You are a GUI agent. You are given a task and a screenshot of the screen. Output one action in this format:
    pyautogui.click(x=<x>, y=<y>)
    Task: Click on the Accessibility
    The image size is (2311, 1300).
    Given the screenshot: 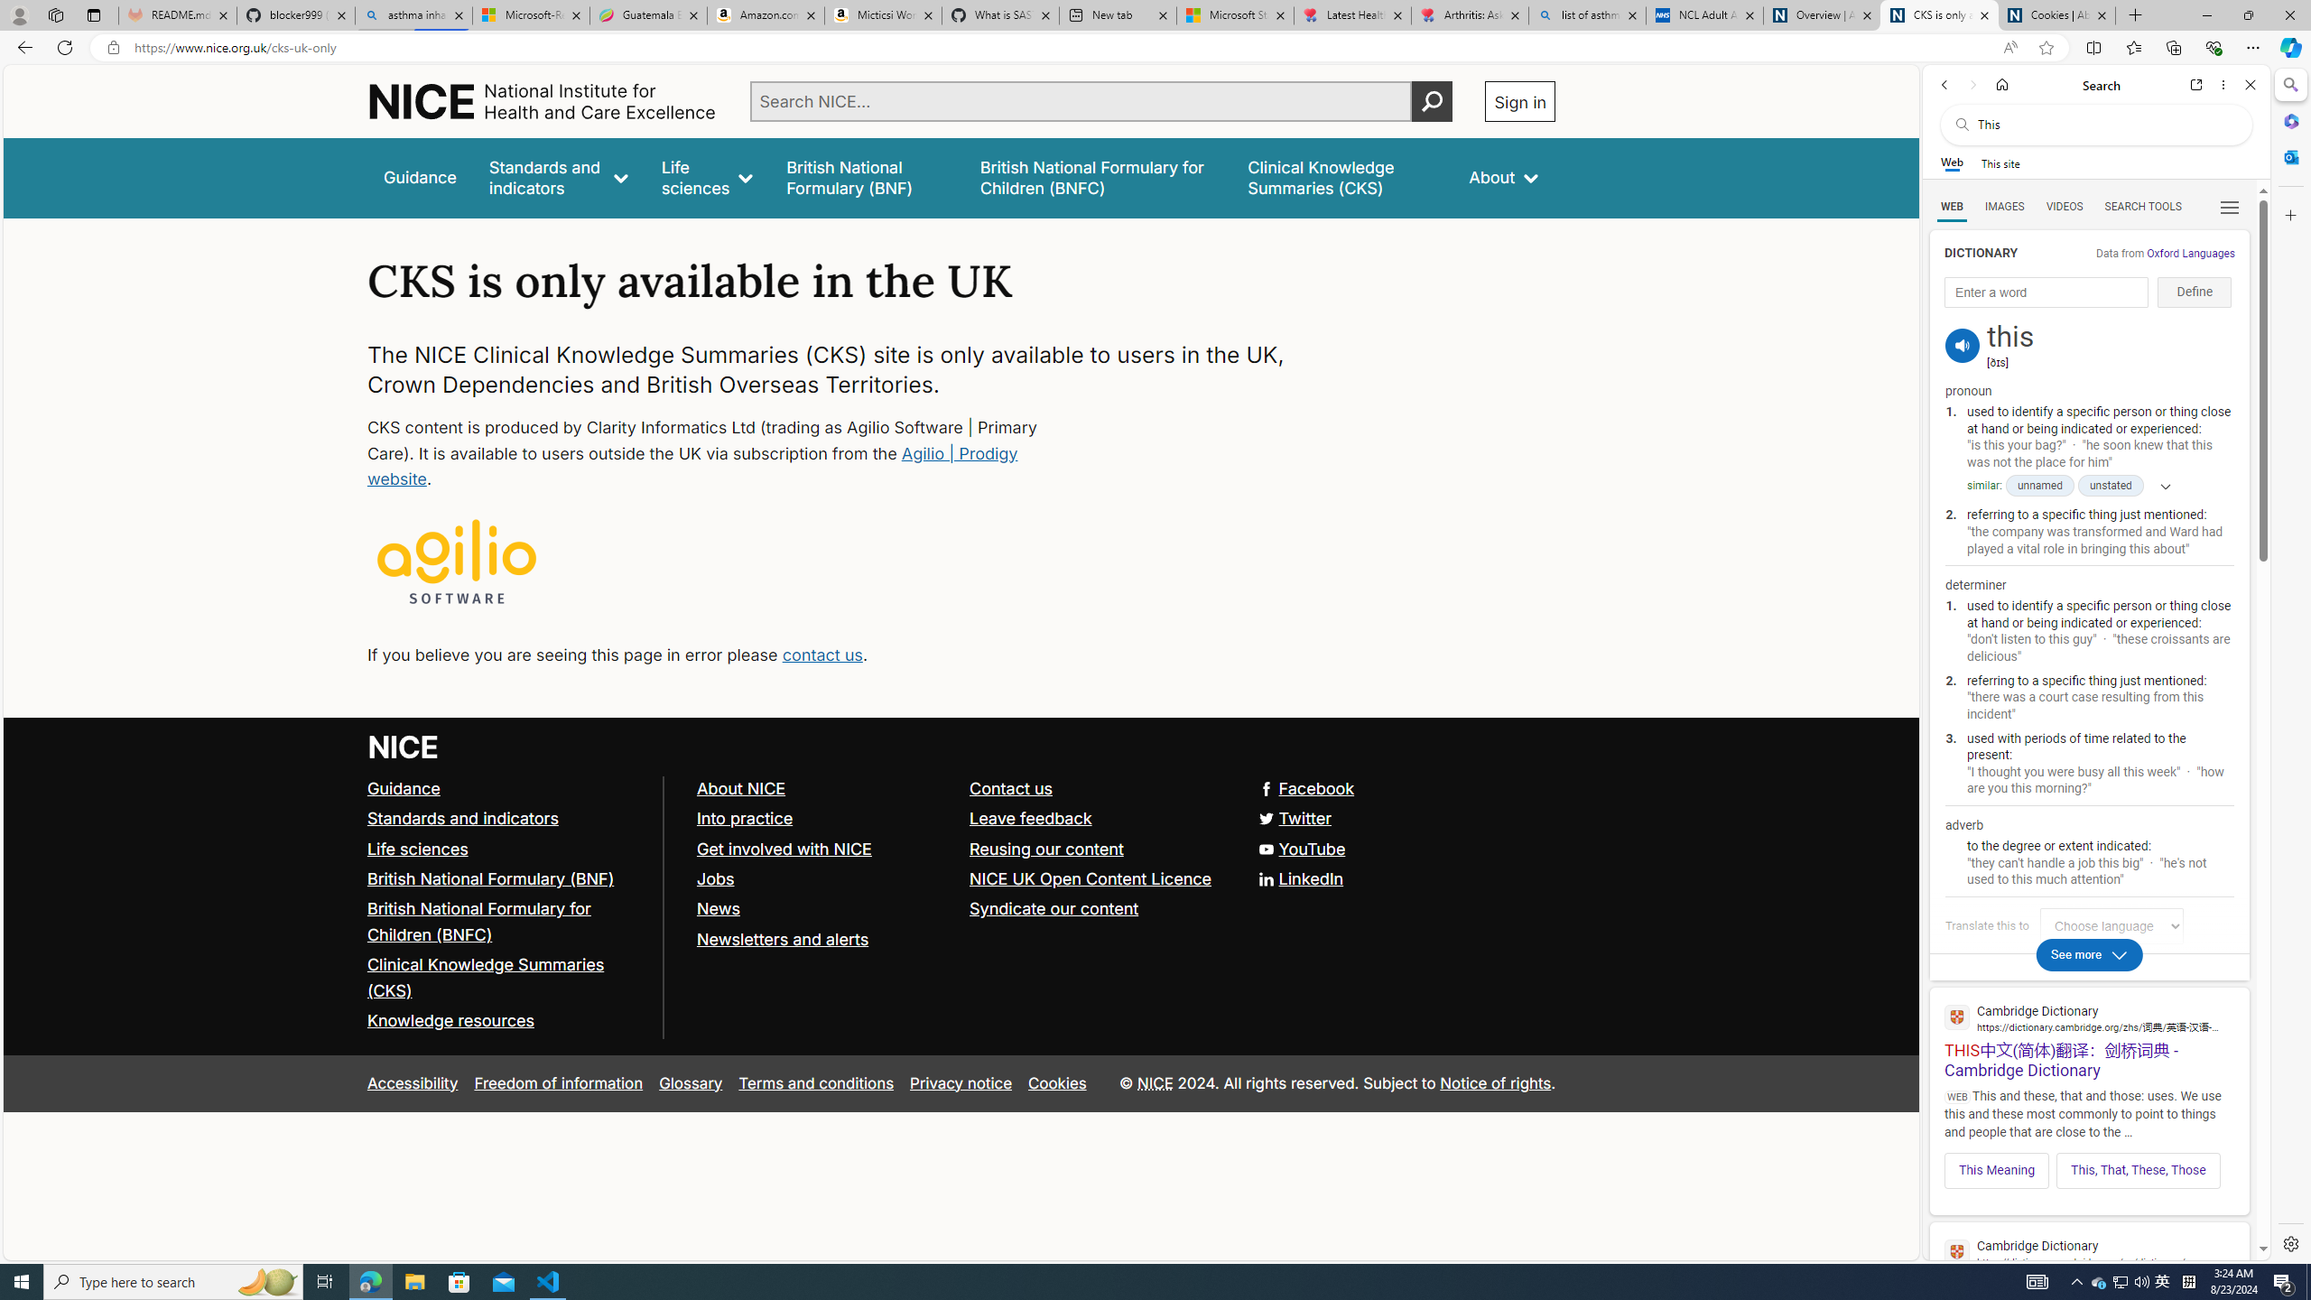 What is the action you would take?
    pyautogui.click(x=412, y=1083)
    